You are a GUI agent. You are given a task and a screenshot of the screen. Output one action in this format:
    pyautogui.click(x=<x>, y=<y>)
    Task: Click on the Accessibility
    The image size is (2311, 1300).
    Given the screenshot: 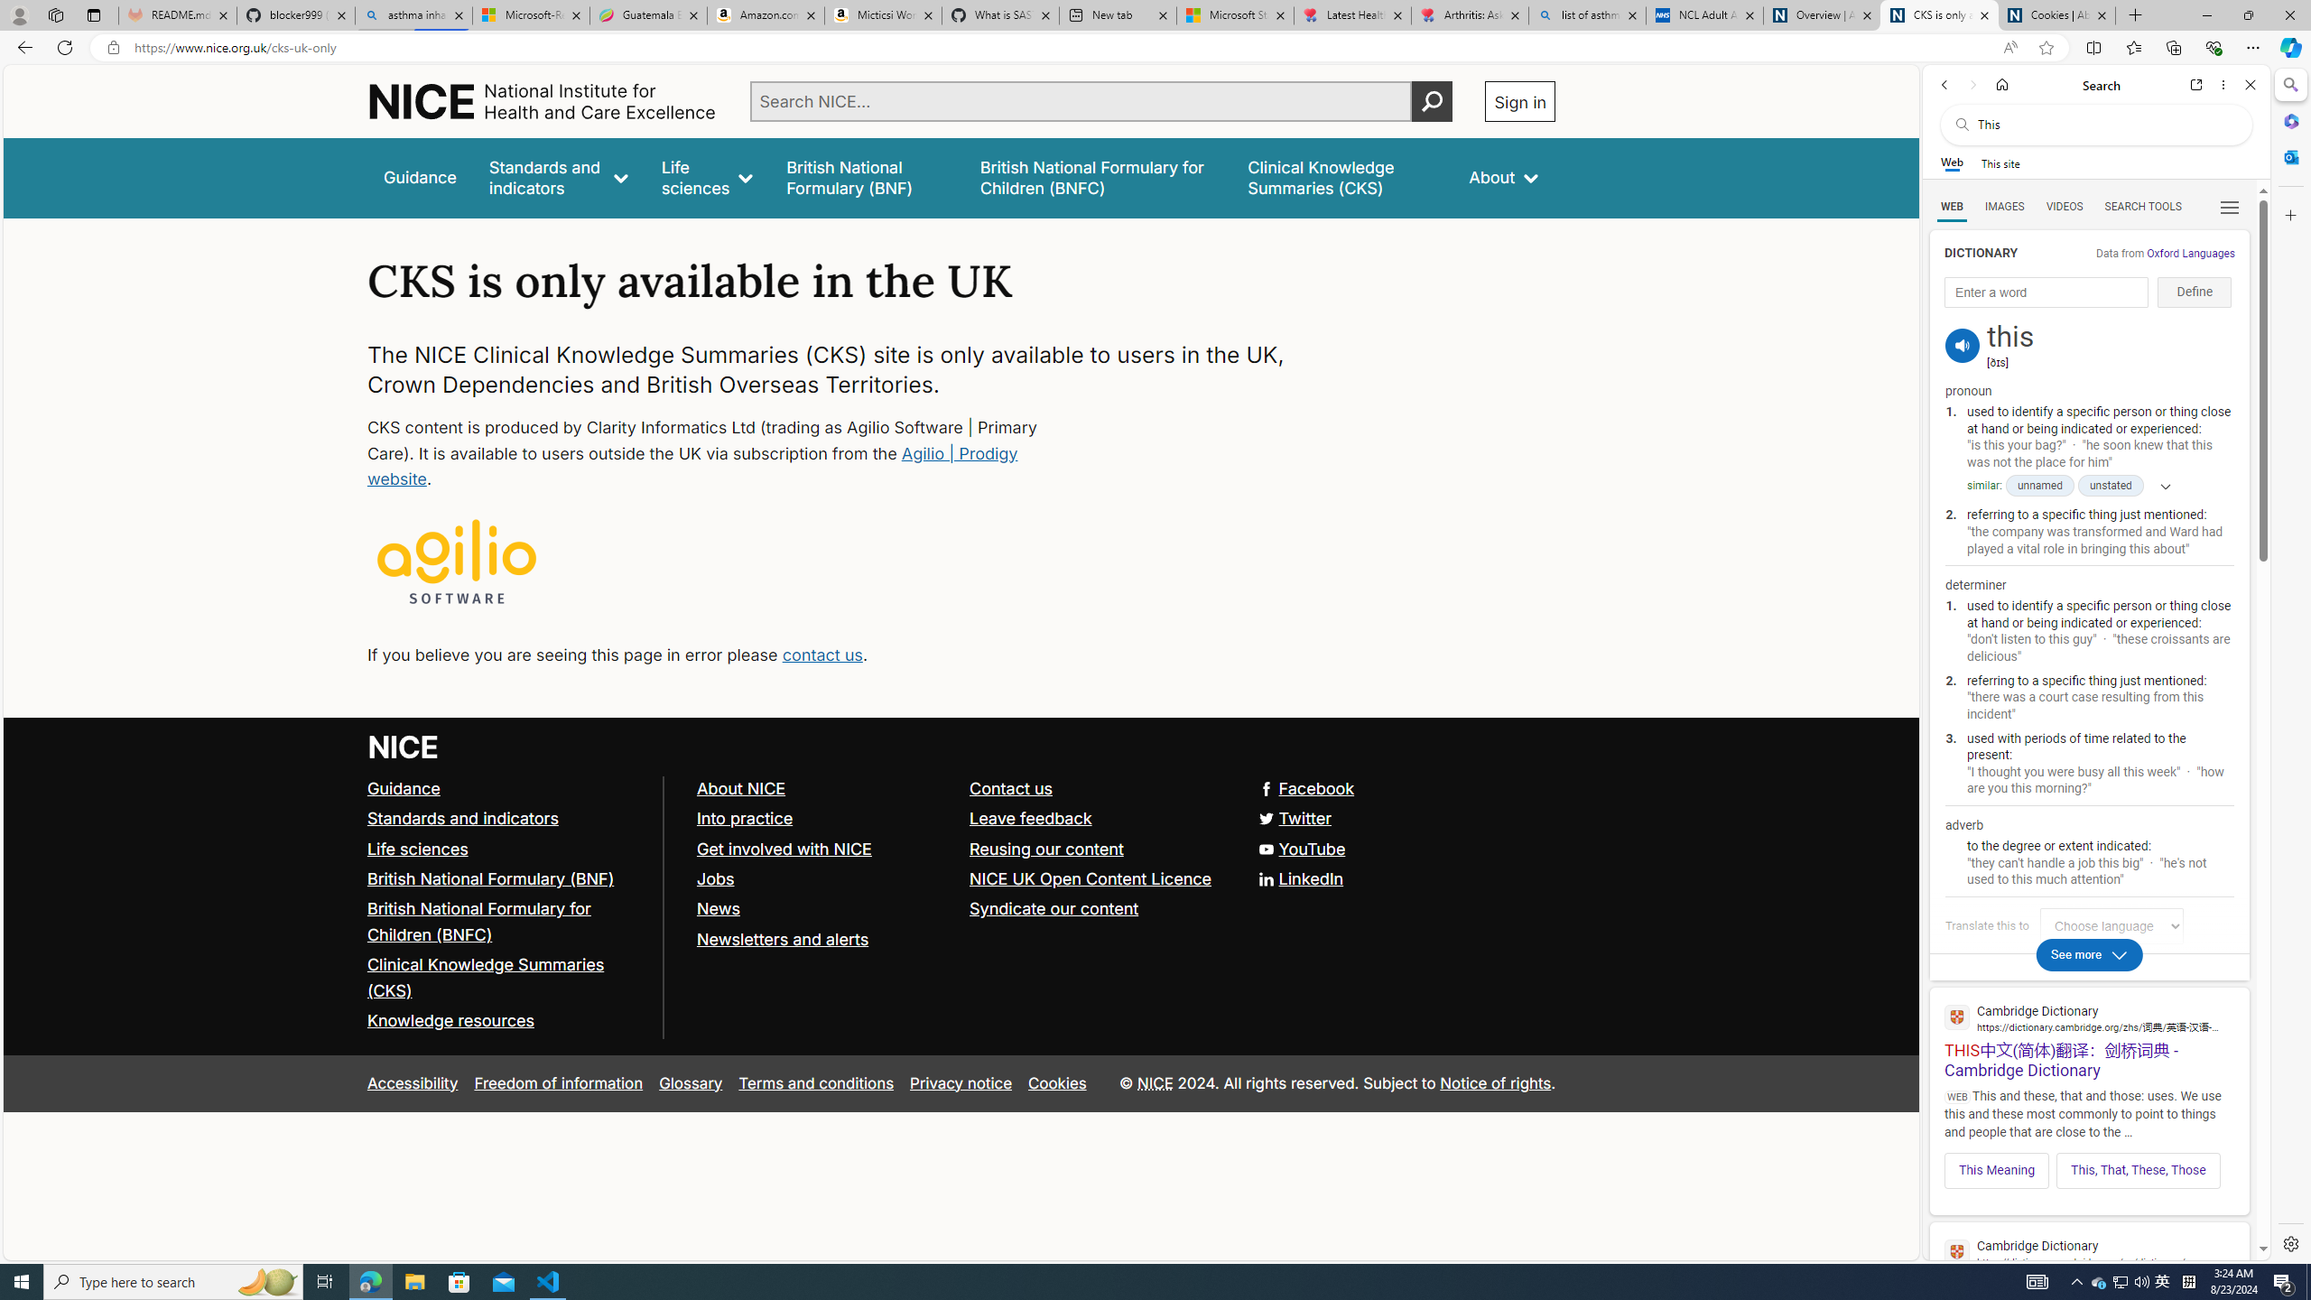 What is the action you would take?
    pyautogui.click(x=412, y=1083)
    